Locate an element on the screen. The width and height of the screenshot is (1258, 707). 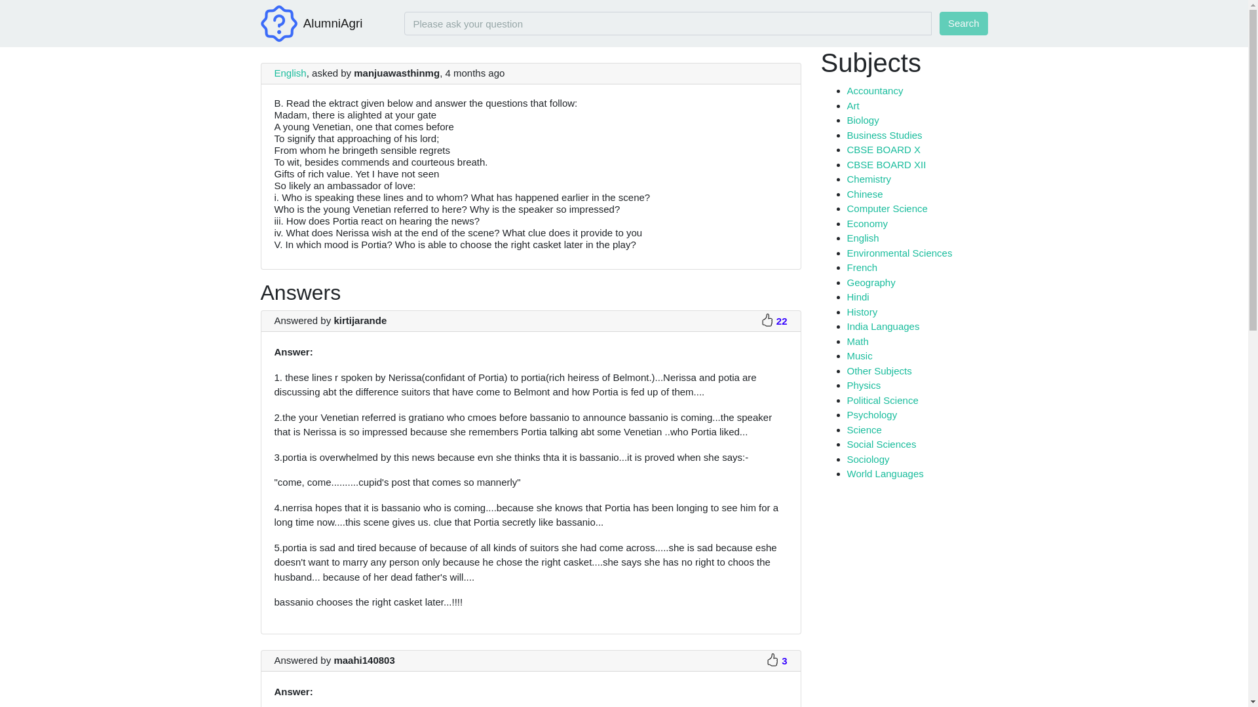
CBSE BOARD XII is located at coordinates (886, 164).